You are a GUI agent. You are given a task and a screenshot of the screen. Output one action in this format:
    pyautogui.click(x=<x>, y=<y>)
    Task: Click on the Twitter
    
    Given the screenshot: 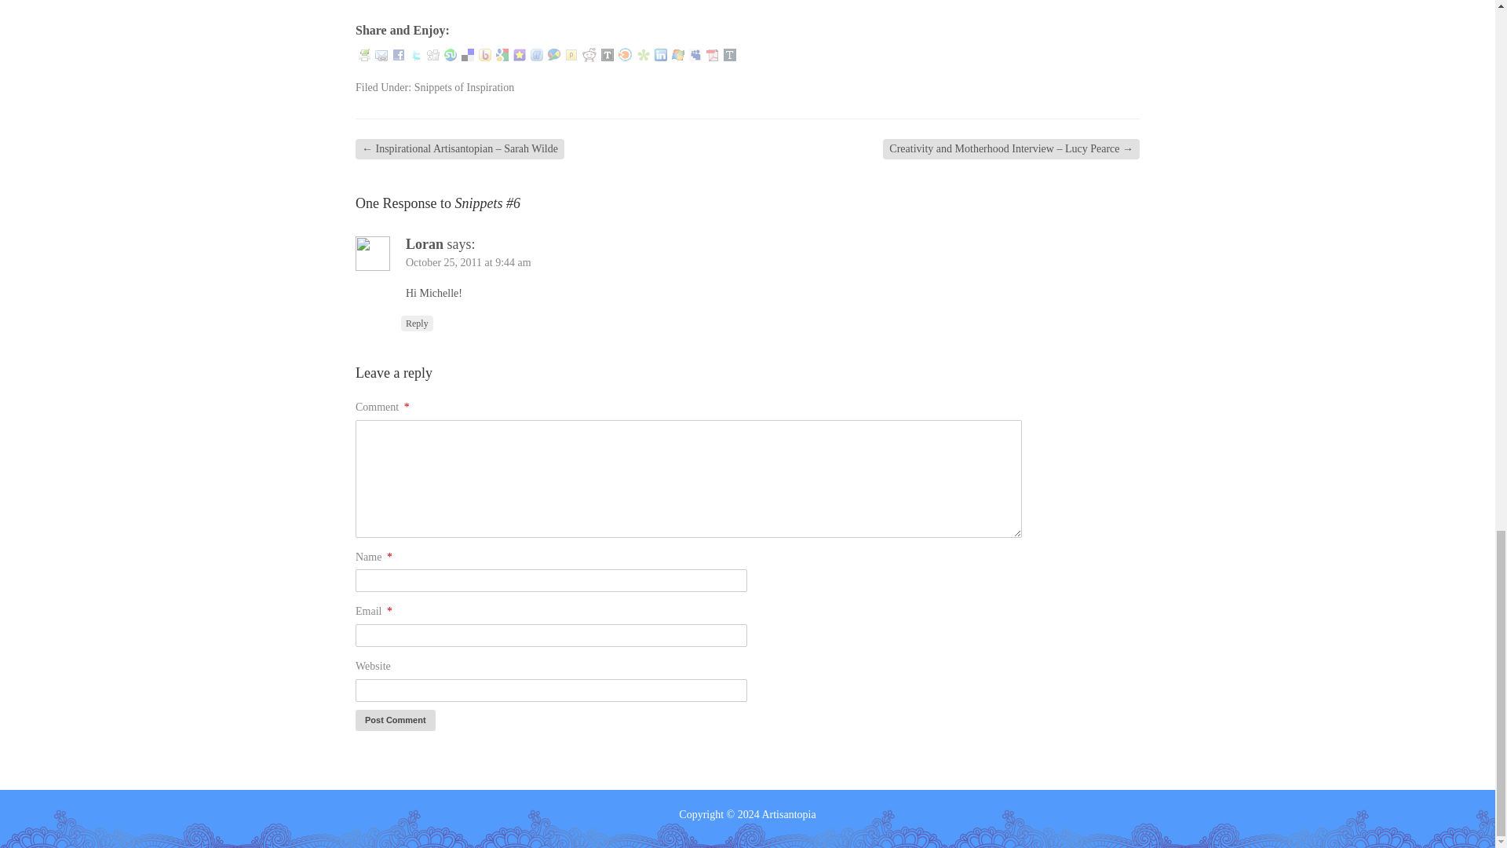 What is the action you would take?
    pyautogui.click(x=416, y=54)
    